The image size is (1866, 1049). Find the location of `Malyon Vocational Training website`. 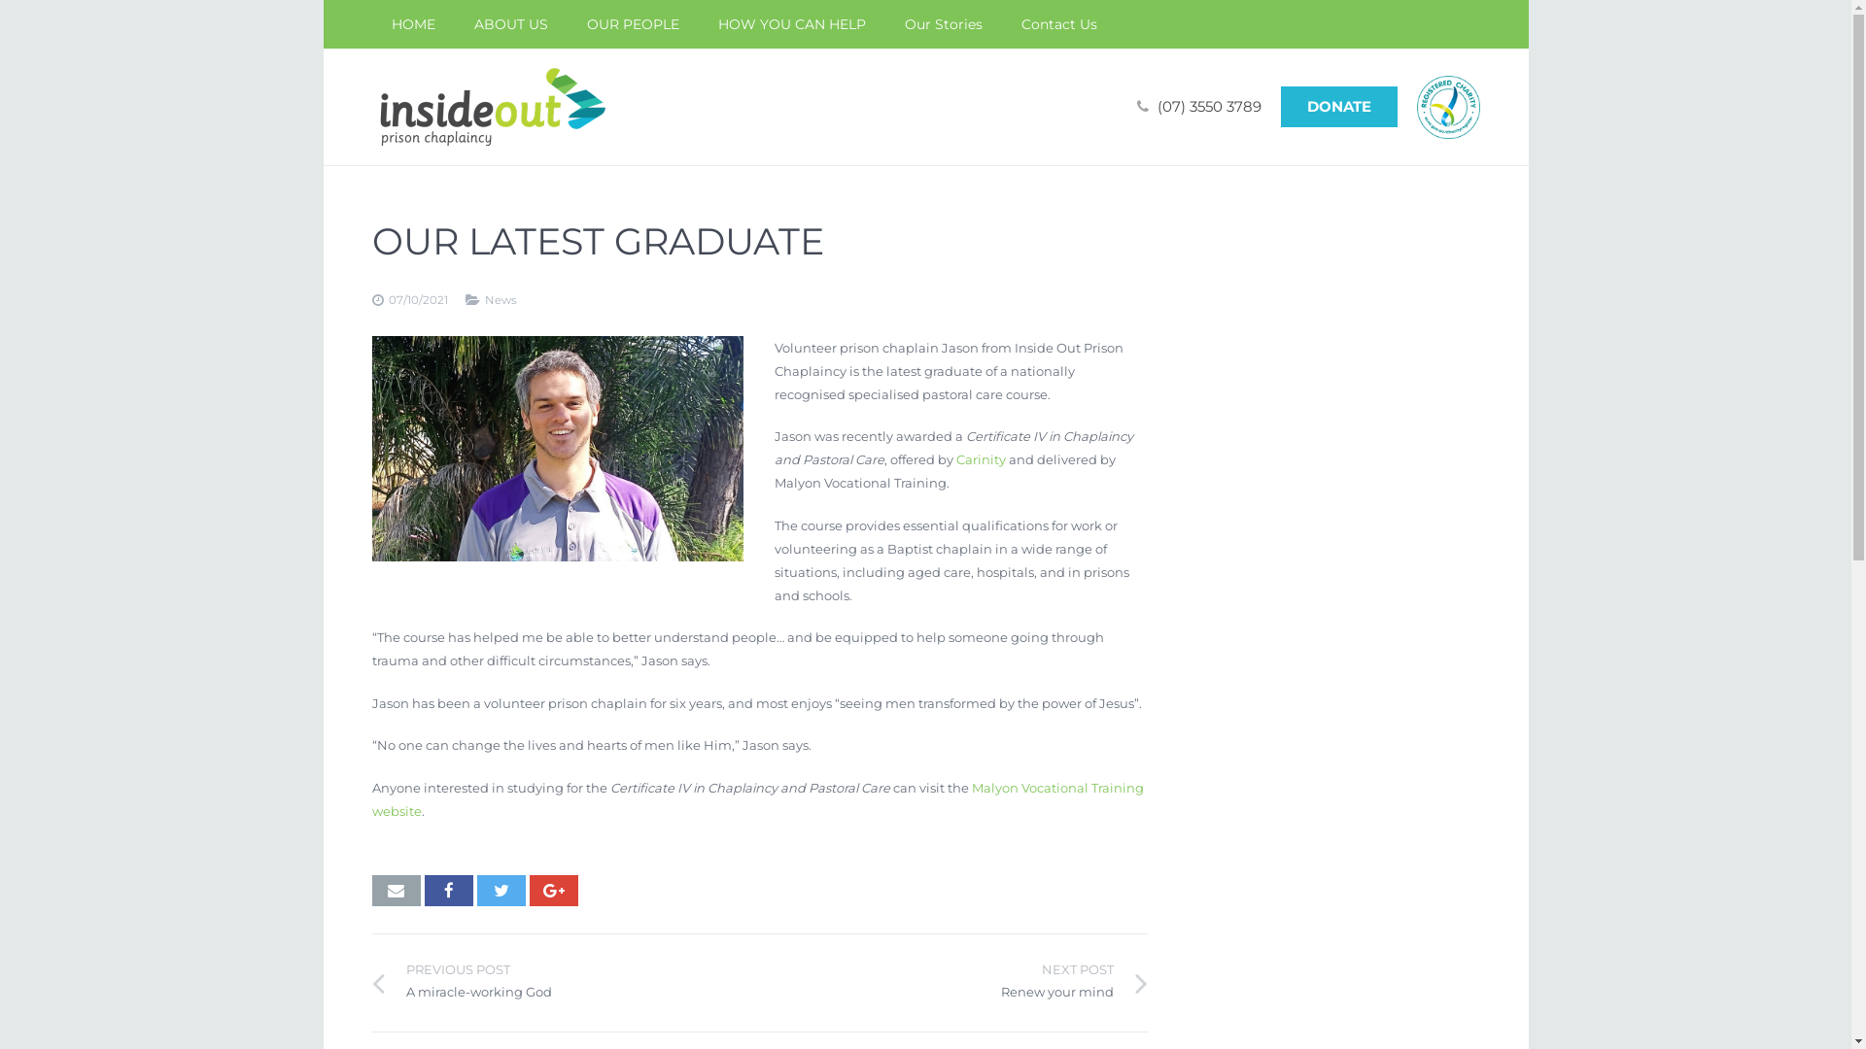

Malyon Vocational Training website is located at coordinates (757, 799).